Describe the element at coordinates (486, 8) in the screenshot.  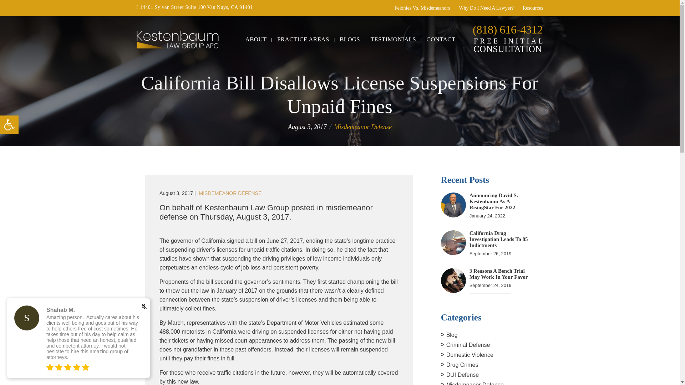
I see `Why Do I Need A Lawyer?` at that location.